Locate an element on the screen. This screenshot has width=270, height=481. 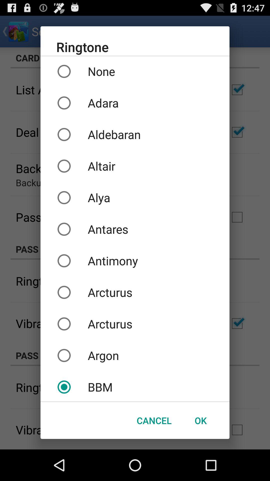
tap the icon below the bbm icon is located at coordinates (200, 420).